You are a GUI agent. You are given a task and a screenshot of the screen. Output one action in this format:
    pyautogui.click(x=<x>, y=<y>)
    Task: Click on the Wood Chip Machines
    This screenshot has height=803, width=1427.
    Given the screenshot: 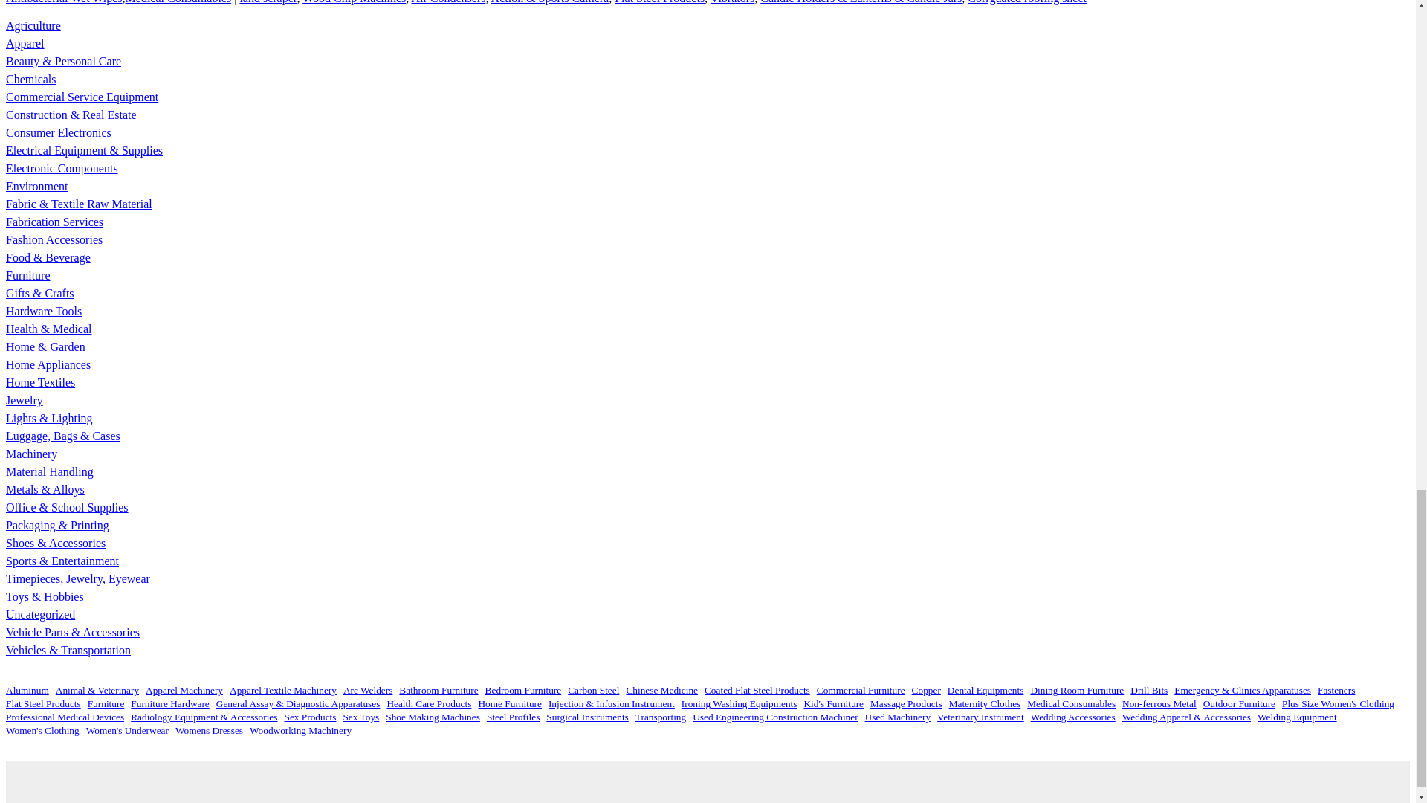 What is the action you would take?
    pyautogui.click(x=354, y=2)
    